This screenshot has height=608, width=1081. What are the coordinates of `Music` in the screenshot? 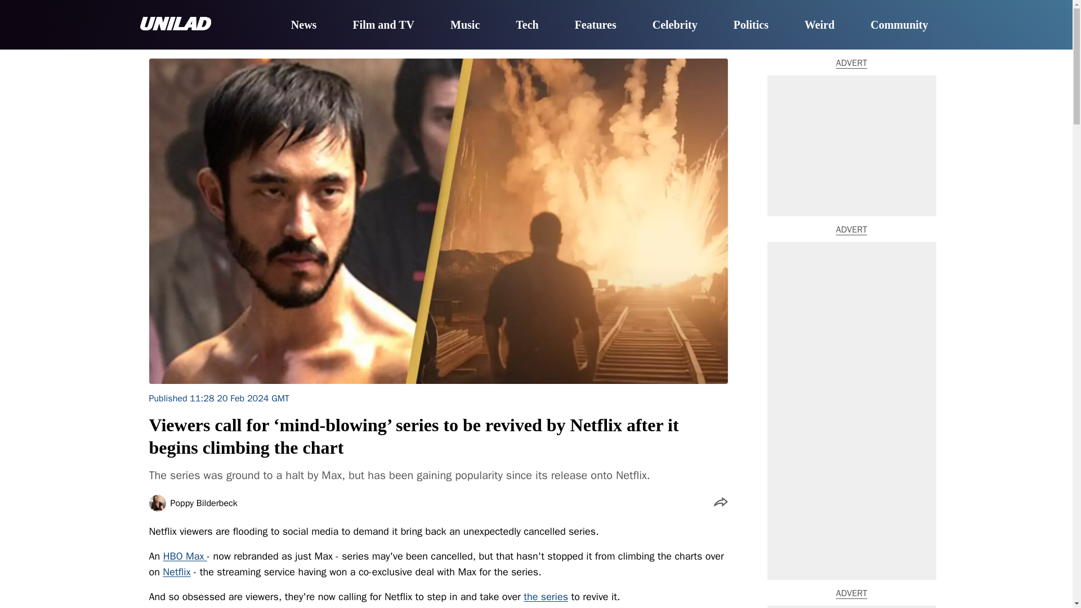 It's located at (465, 25).